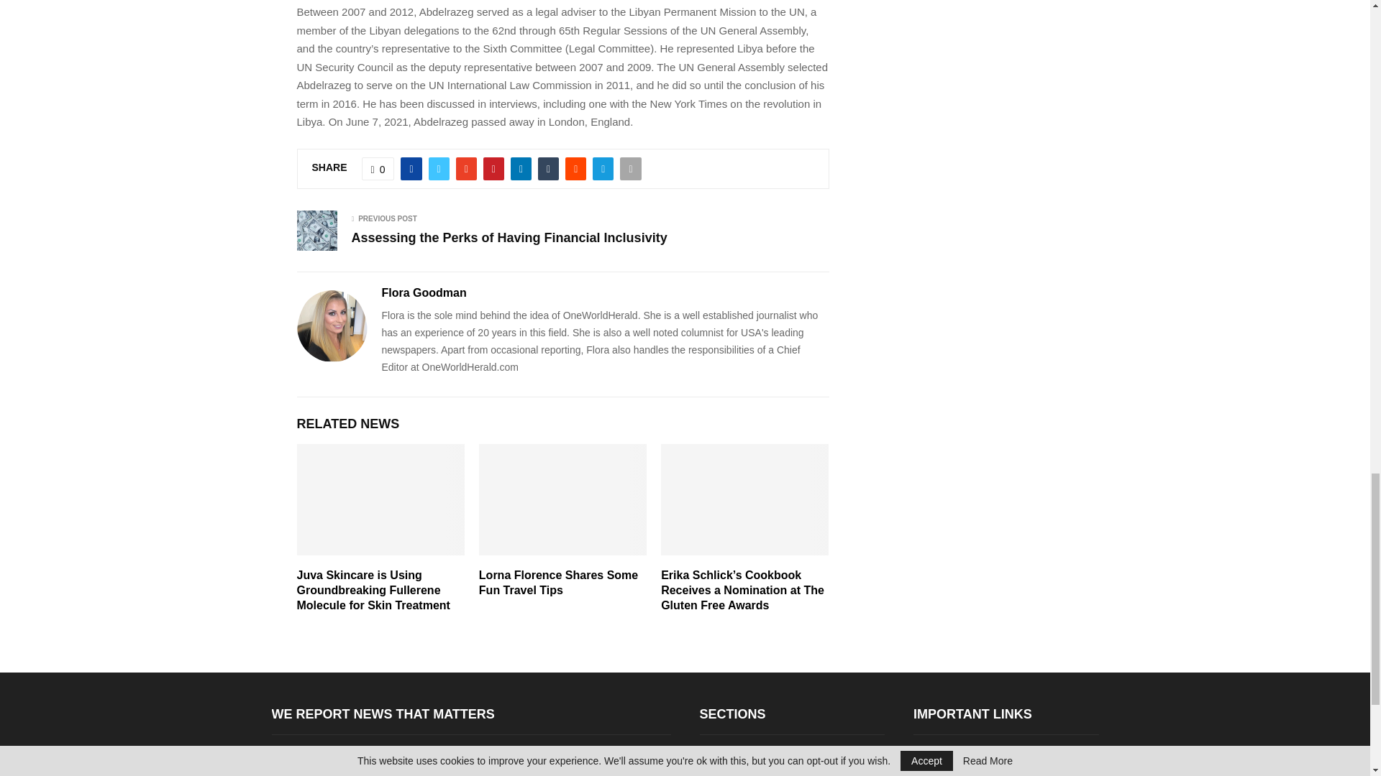  Describe the element at coordinates (378, 168) in the screenshot. I see `0` at that location.